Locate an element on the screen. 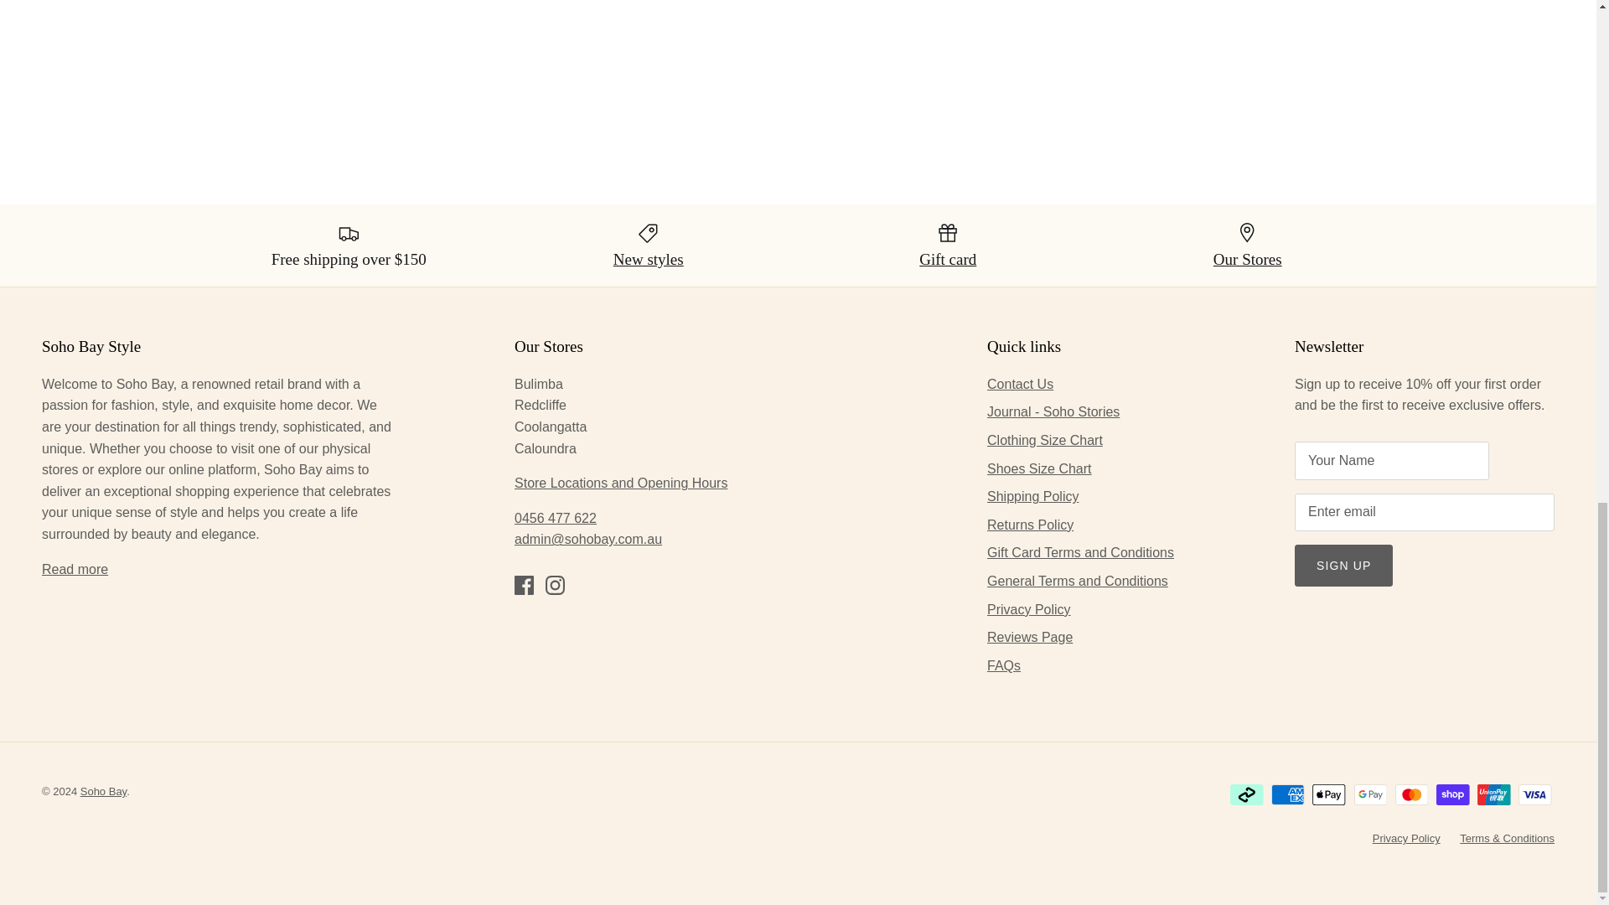  American Express is located at coordinates (1287, 794).